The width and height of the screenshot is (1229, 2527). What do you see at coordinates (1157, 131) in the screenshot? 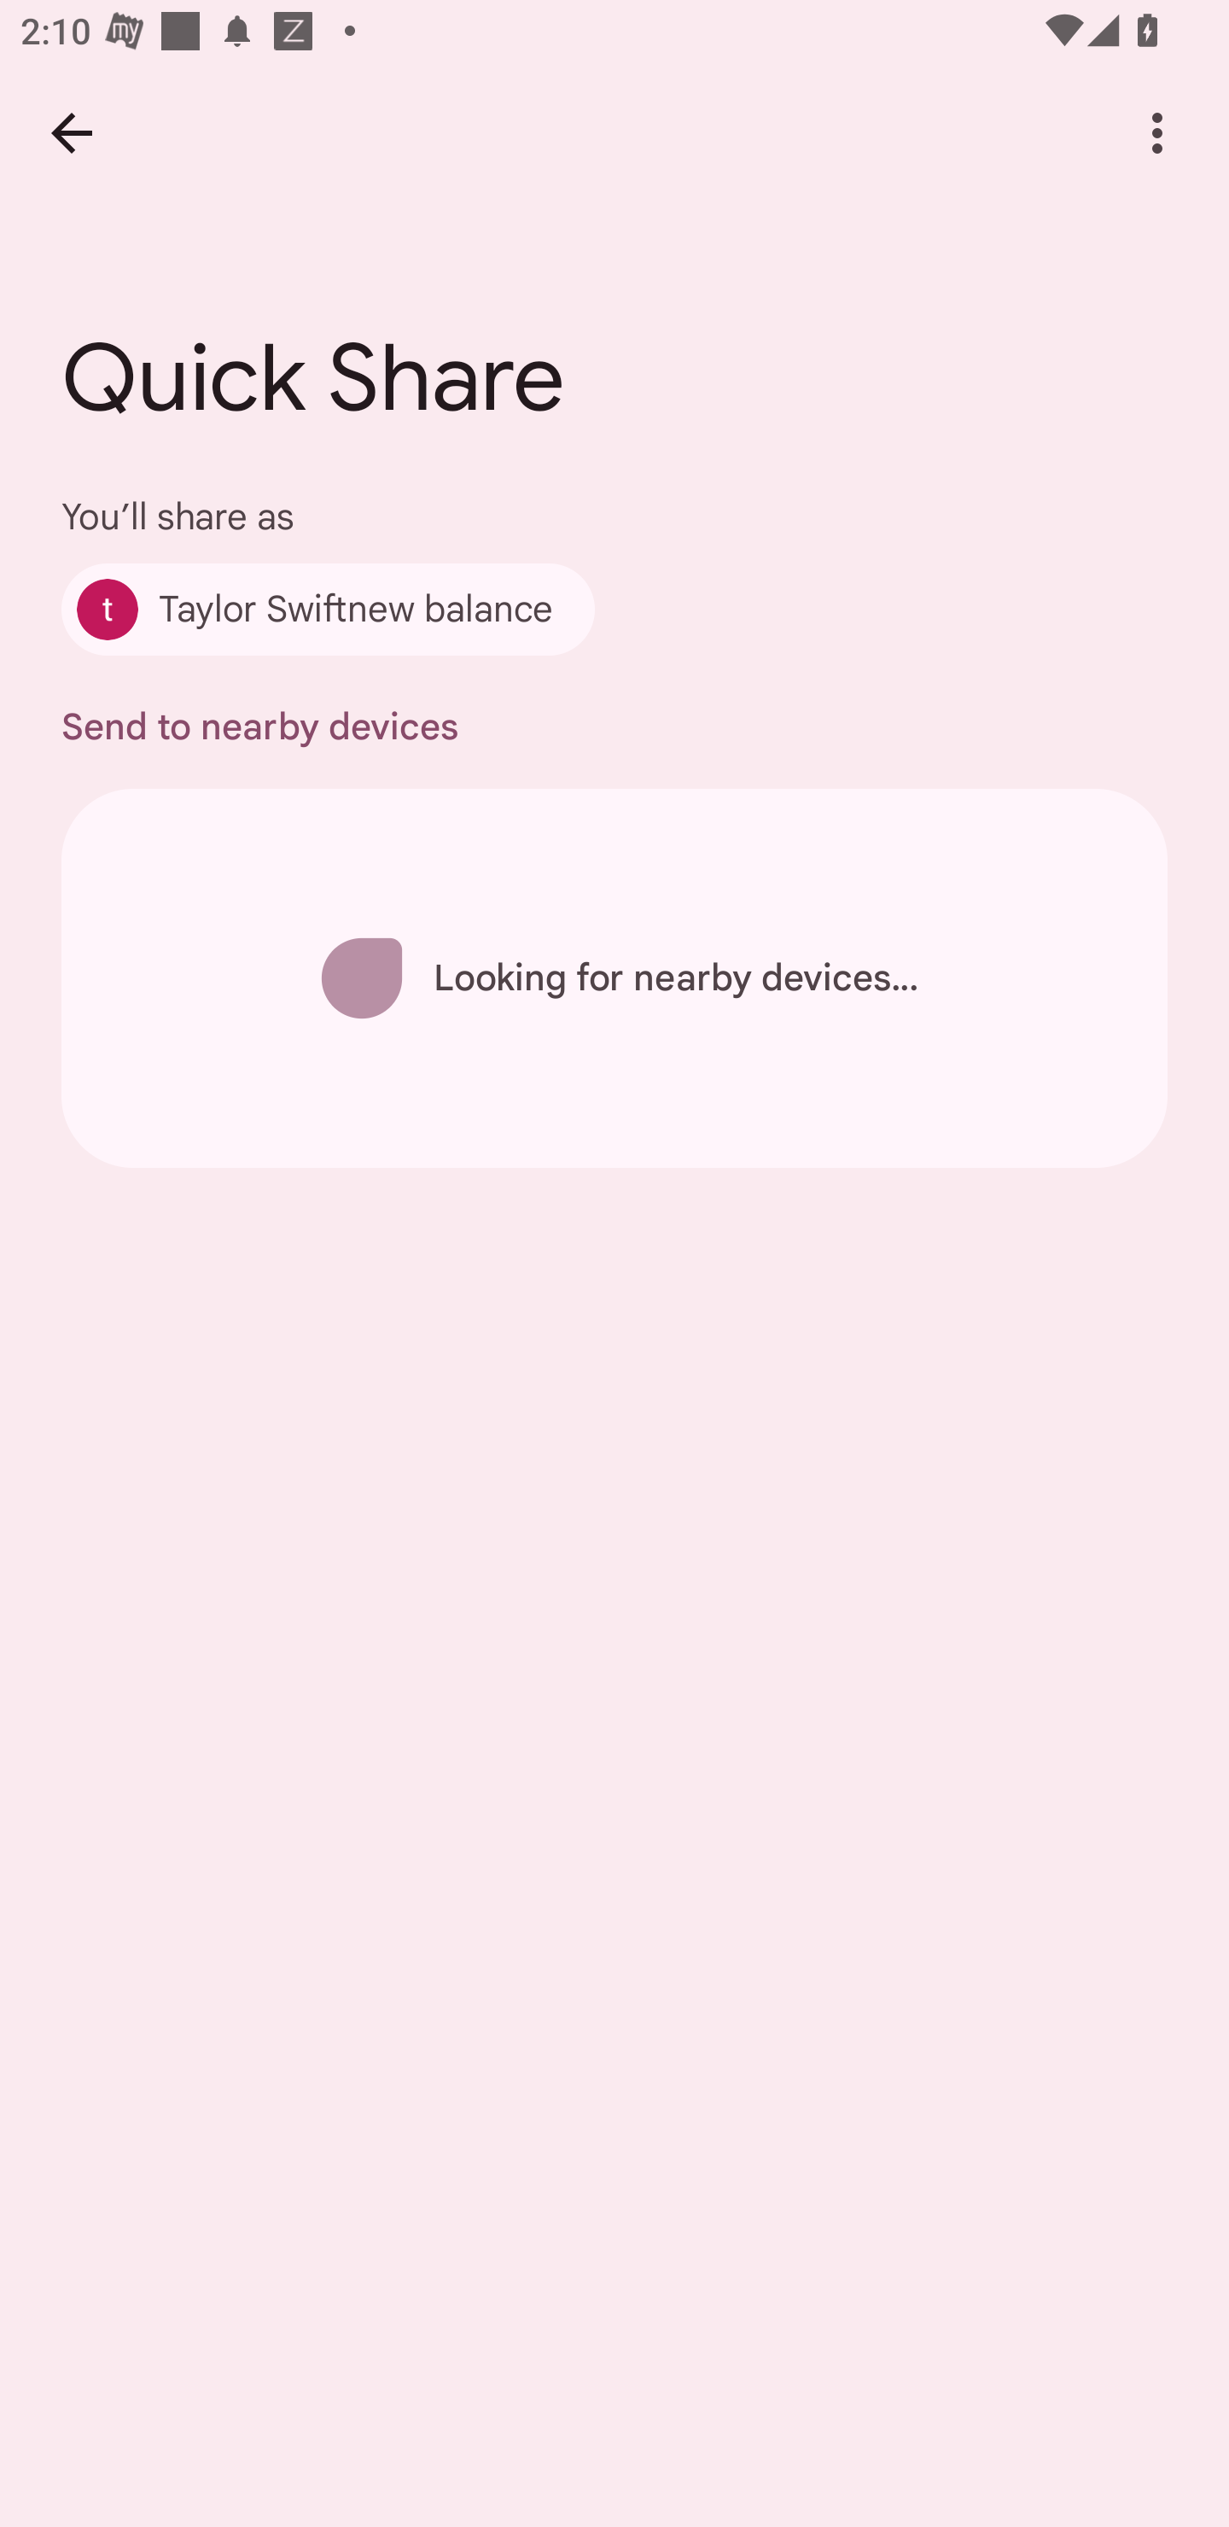
I see `More` at bounding box center [1157, 131].